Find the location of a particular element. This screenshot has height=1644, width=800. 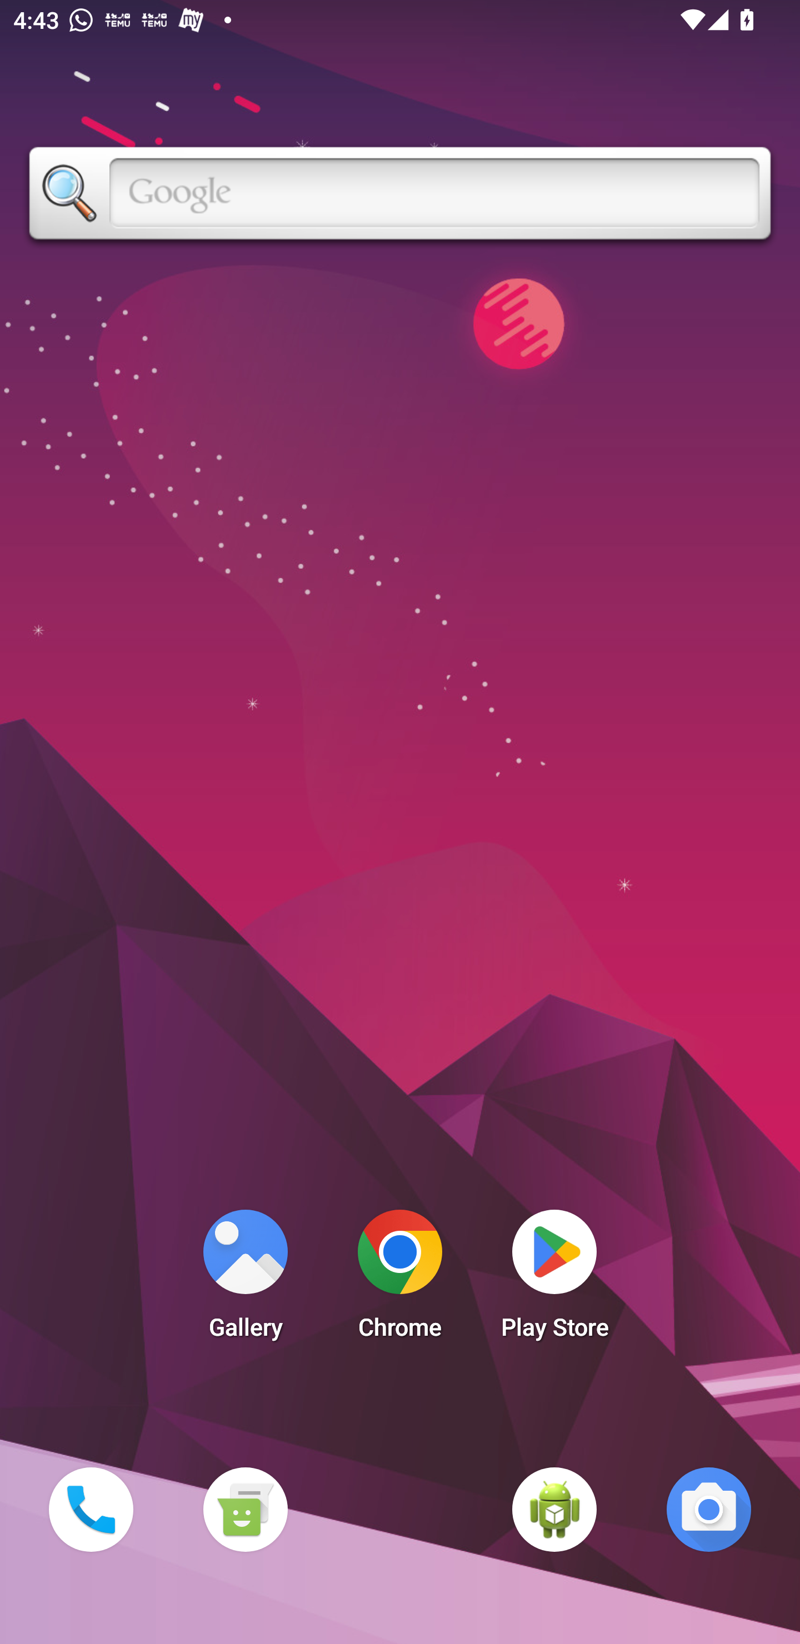

Chrome is located at coordinates (400, 1280).